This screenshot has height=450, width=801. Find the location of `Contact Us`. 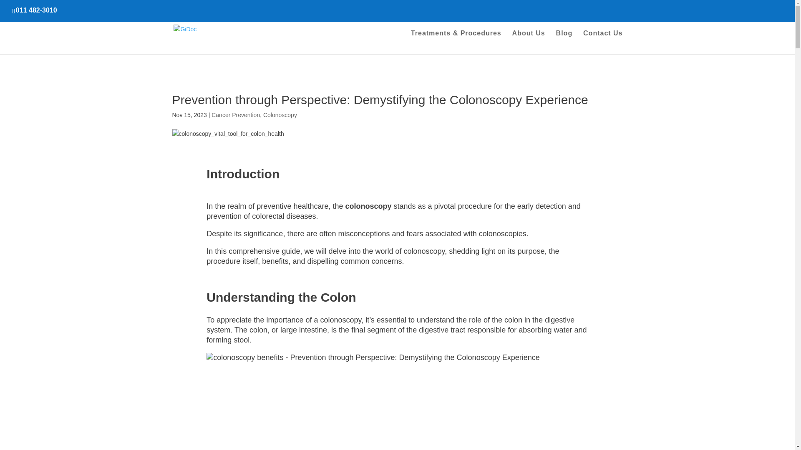

Contact Us is located at coordinates (602, 42).